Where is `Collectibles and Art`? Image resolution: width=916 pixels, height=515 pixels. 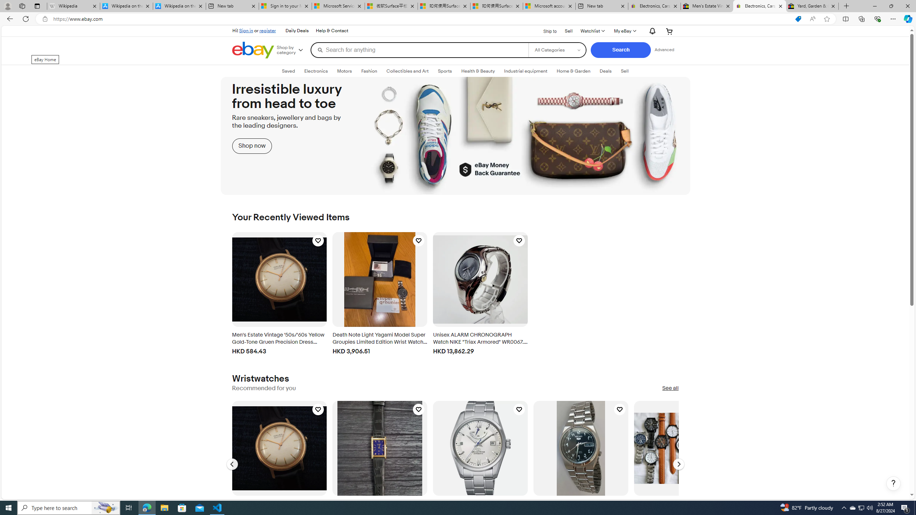
Collectibles and Art is located at coordinates (408, 71).